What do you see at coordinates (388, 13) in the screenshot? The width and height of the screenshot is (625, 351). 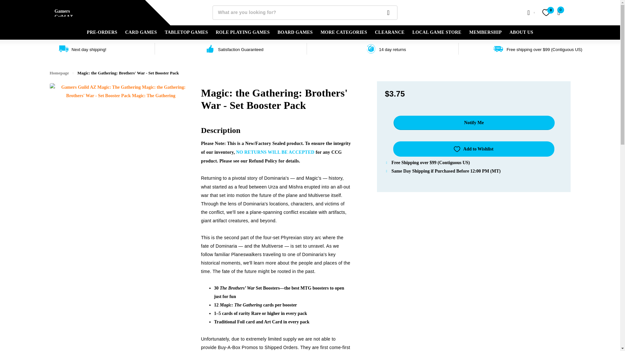 I see `Zoeken` at bounding box center [388, 13].